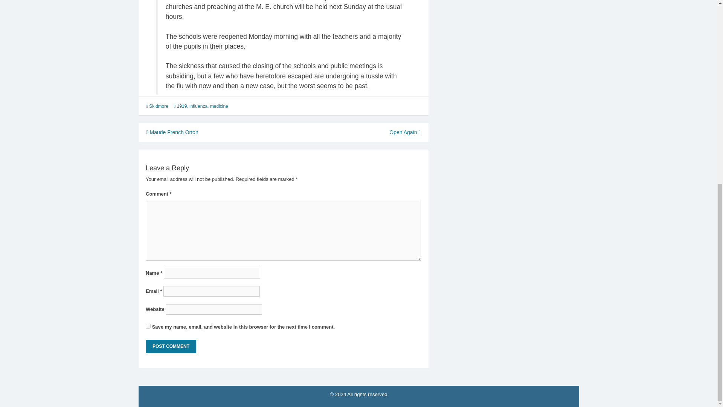 The width and height of the screenshot is (723, 407). I want to click on yes, so click(148, 326).